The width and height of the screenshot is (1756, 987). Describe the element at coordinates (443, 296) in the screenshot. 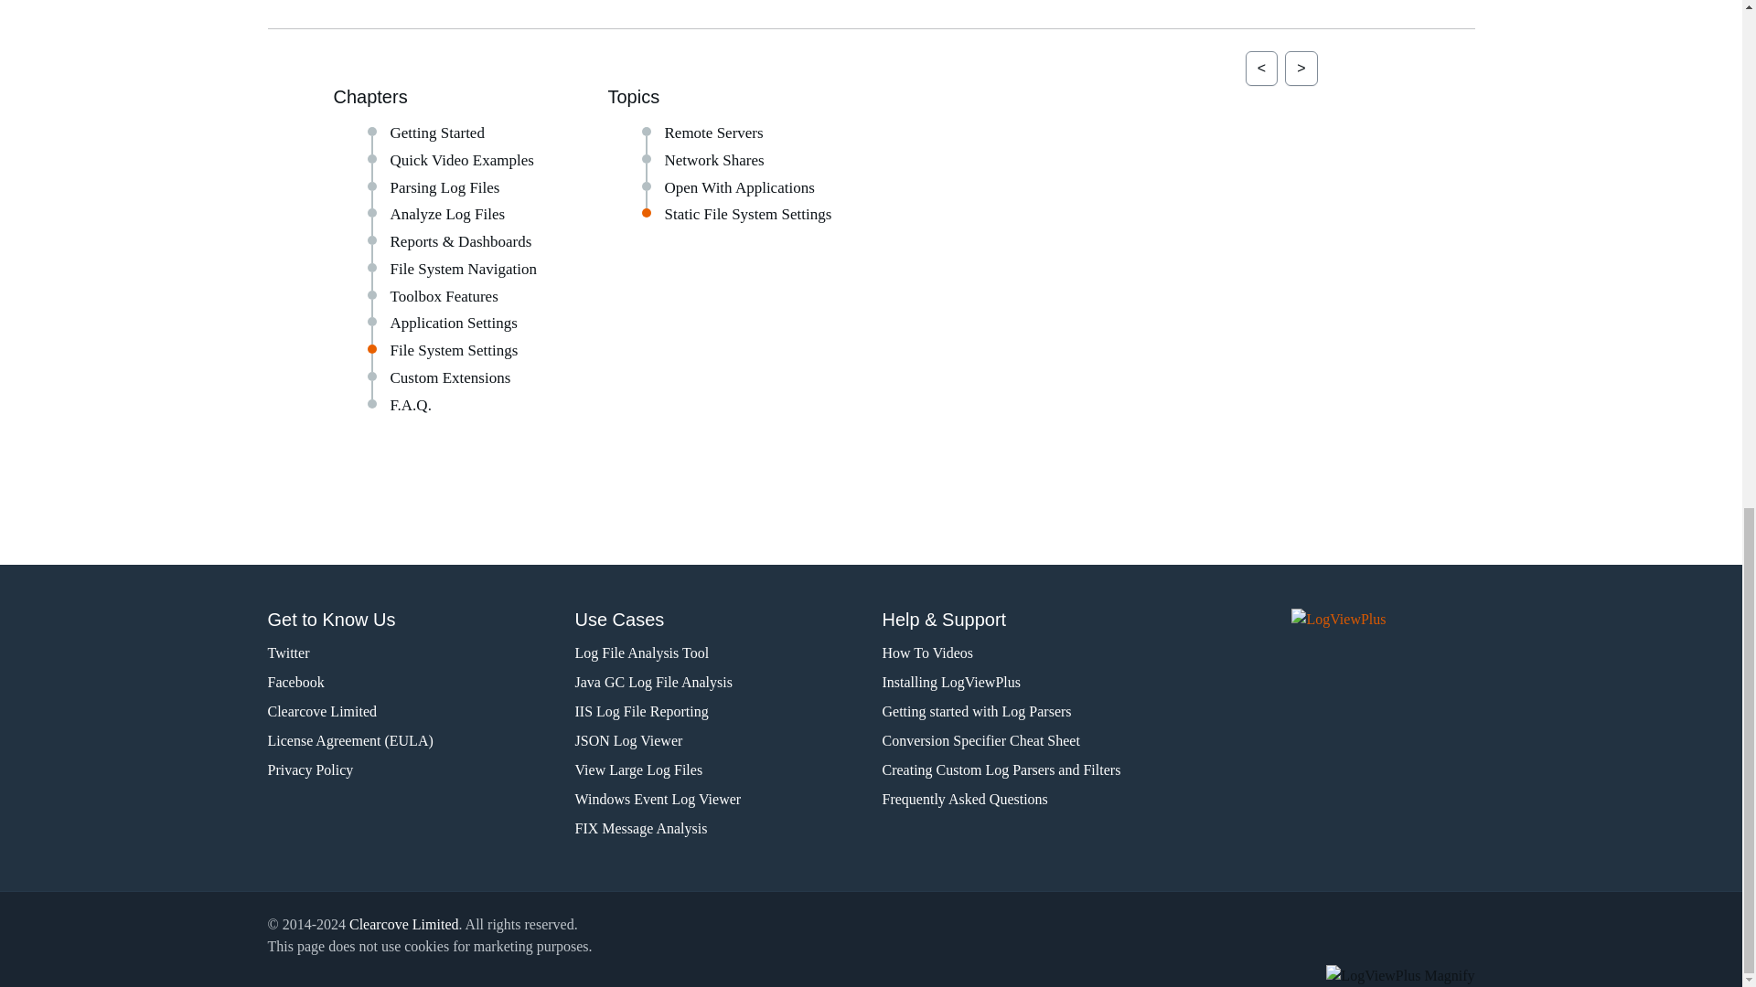

I see `Toolbox Features` at that location.